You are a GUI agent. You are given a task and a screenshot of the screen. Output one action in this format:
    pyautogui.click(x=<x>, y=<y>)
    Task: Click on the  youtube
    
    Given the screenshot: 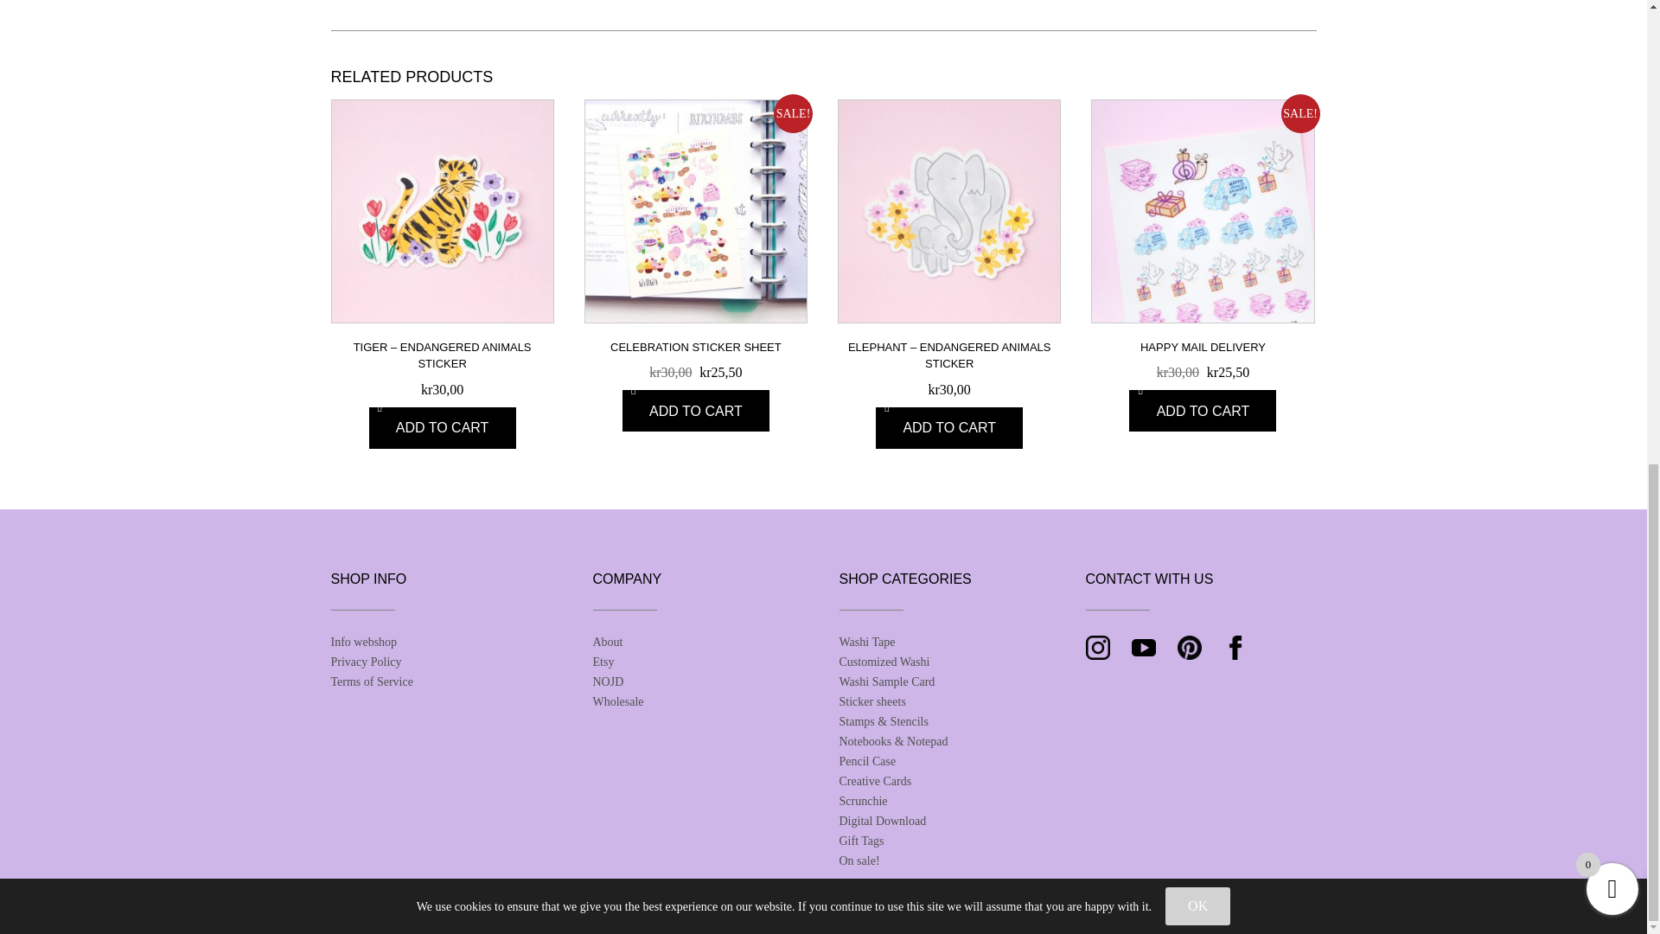 What is the action you would take?
    pyautogui.click(x=1143, y=647)
    